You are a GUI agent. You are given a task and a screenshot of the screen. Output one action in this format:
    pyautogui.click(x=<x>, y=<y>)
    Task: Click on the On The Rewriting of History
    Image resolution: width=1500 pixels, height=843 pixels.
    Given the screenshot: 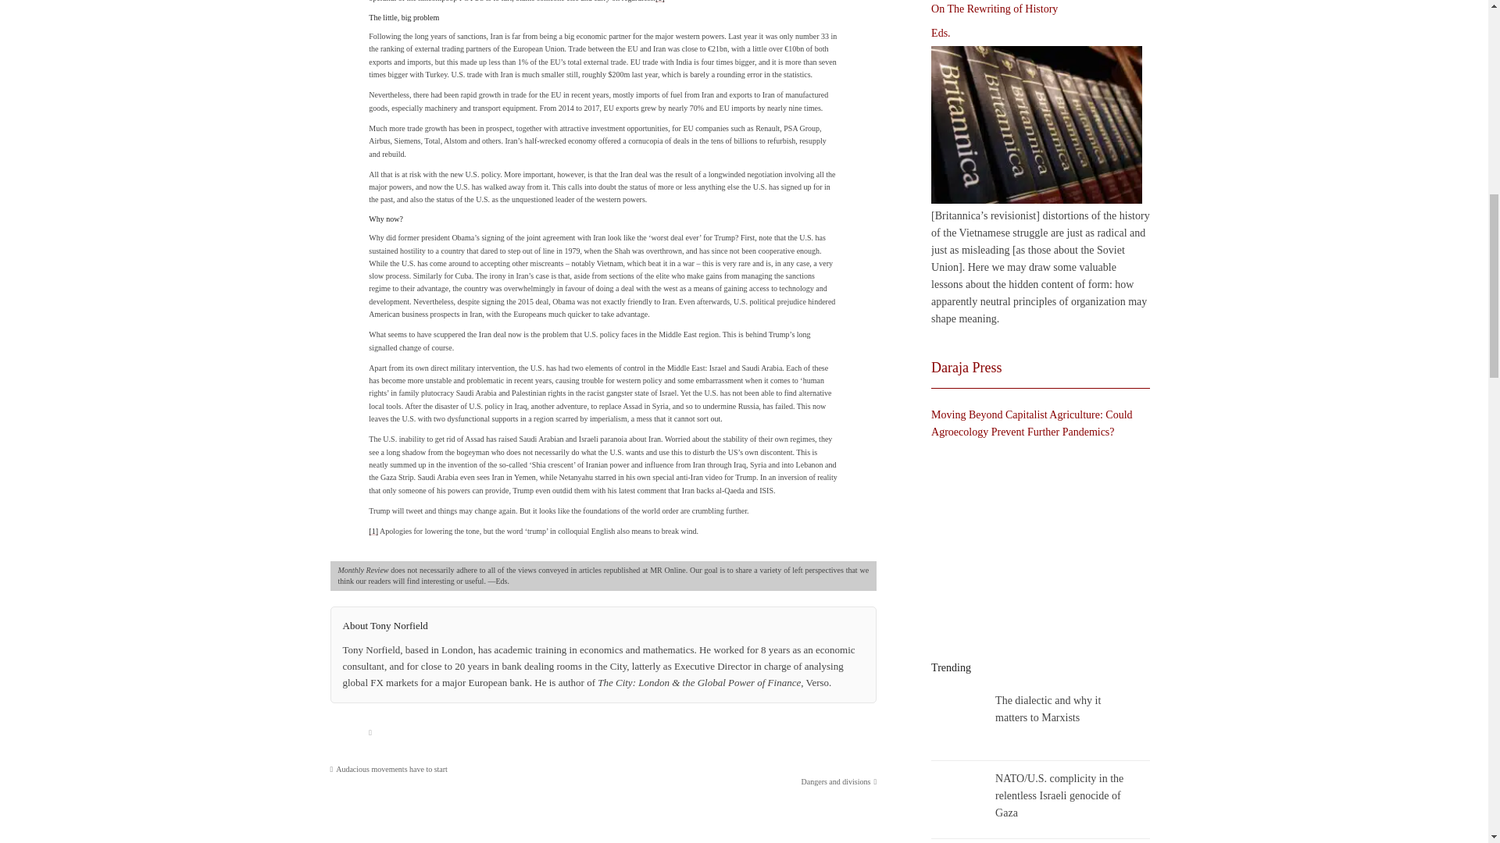 What is the action you would take?
    pyautogui.click(x=1036, y=125)
    